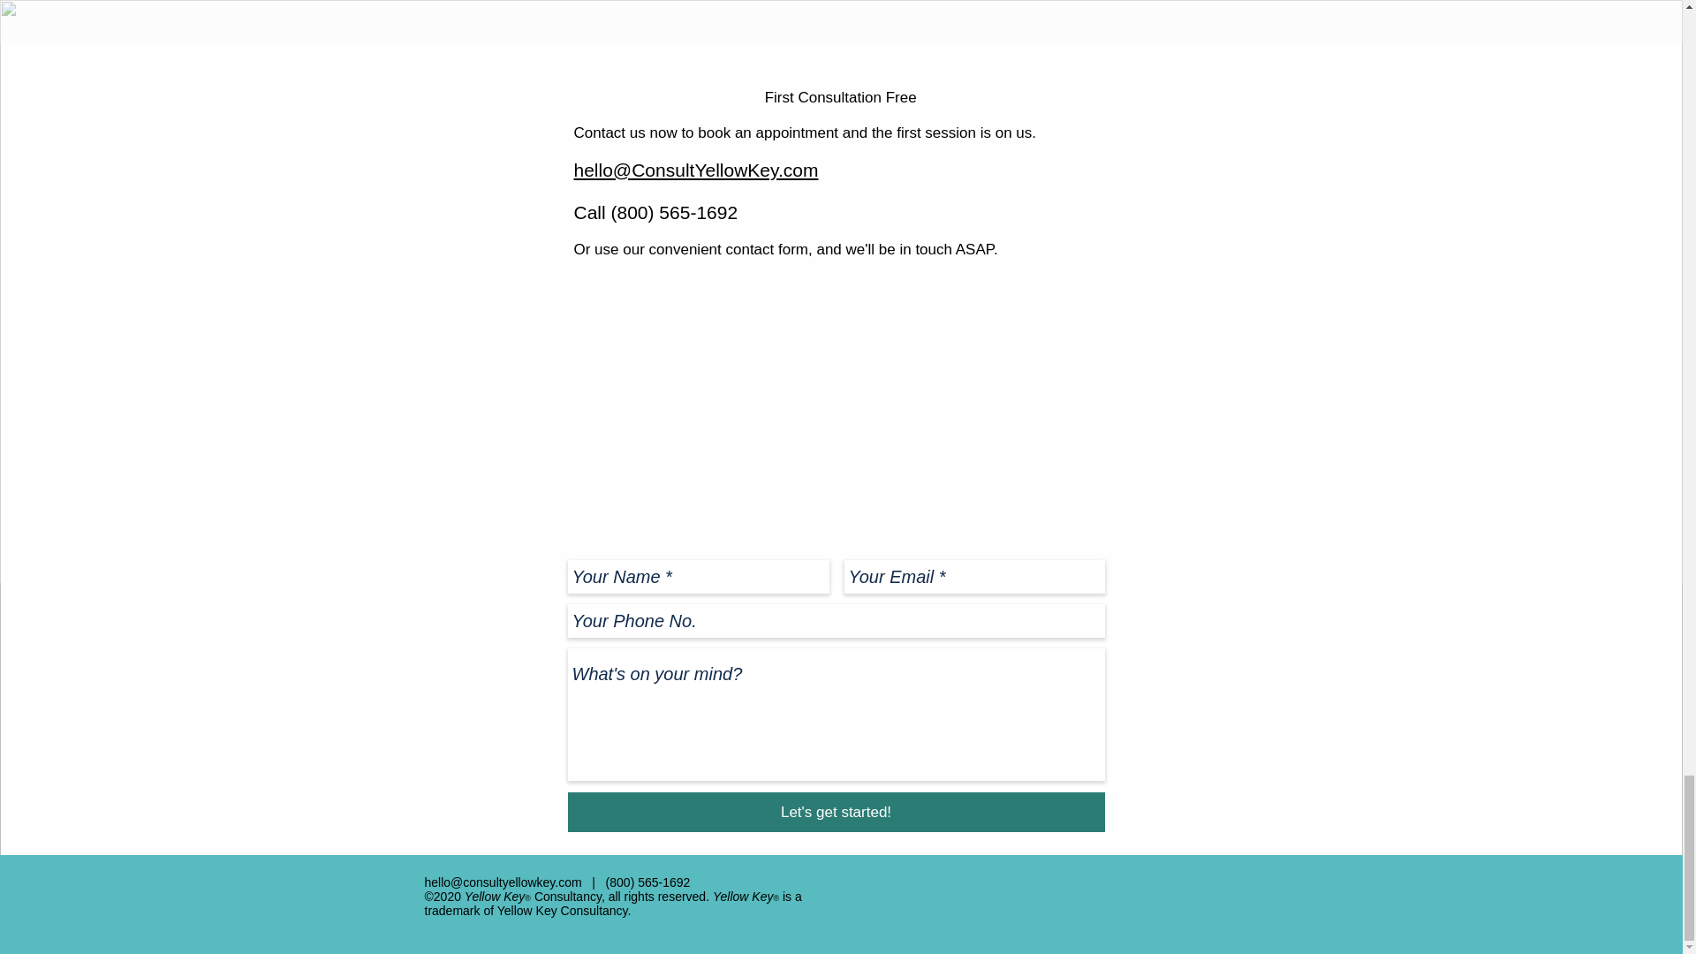 The image size is (1696, 954). Describe the element at coordinates (835, 812) in the screenshot. I see `Let's get started!` at that location.